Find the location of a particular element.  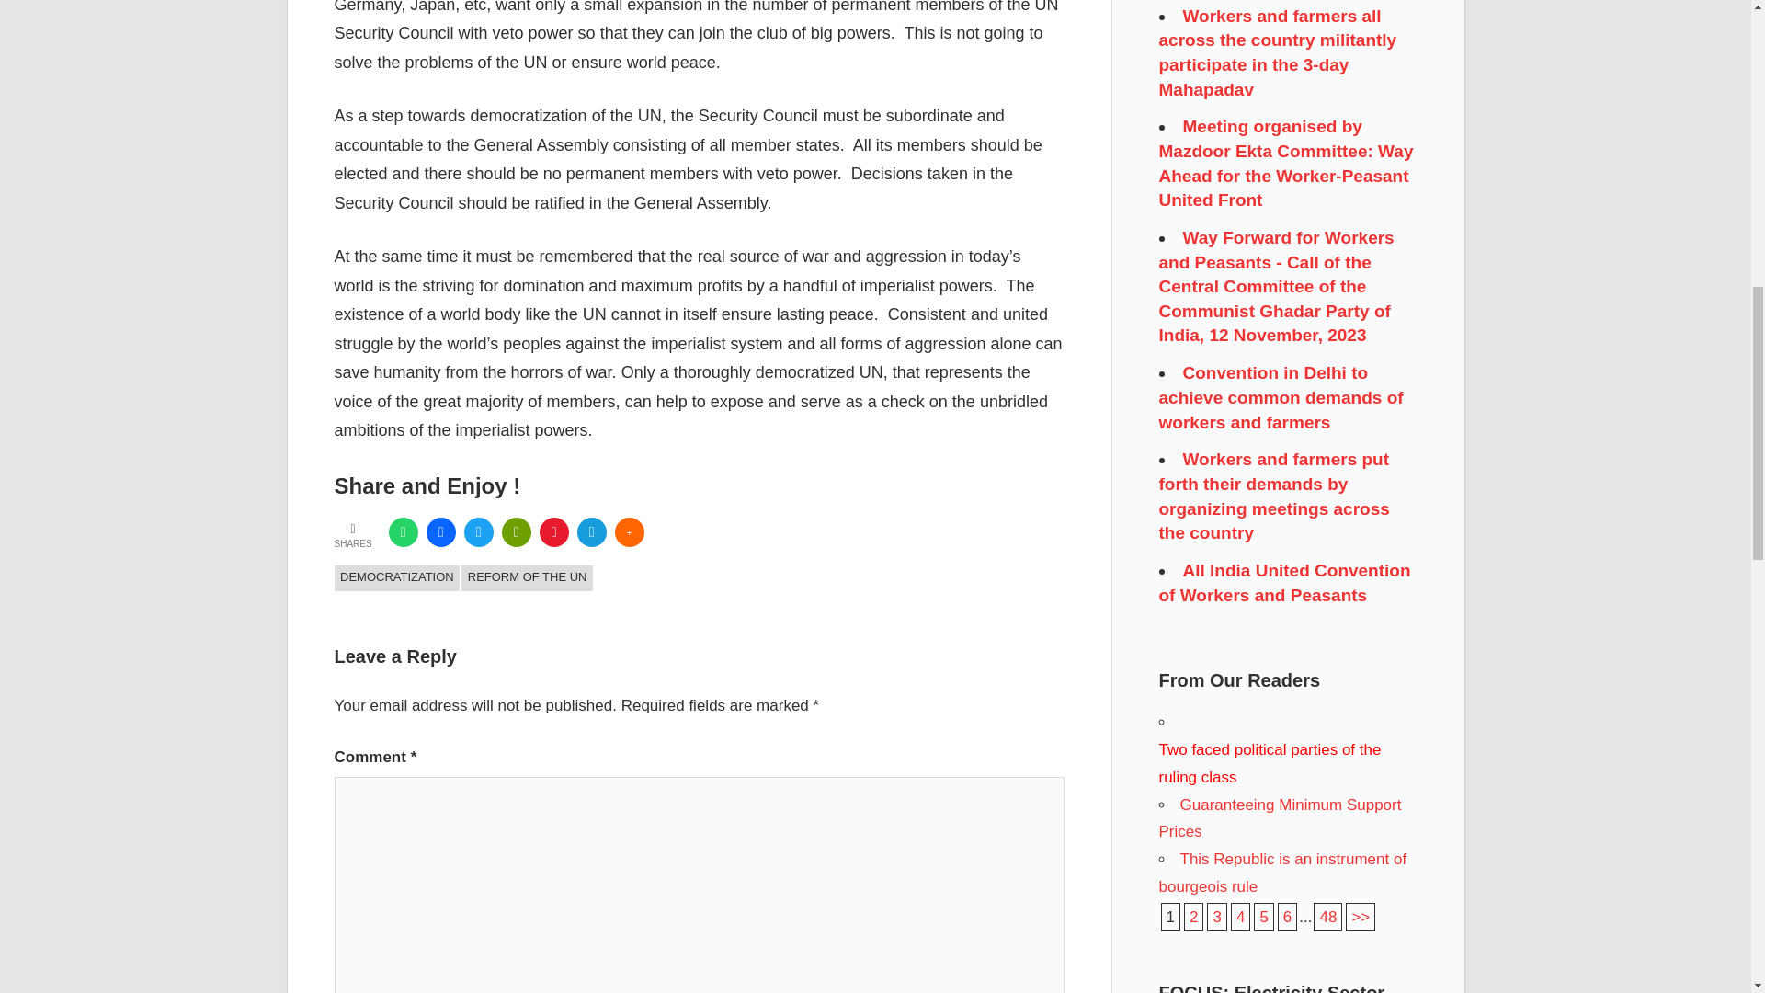

Convert to PDF is located at coordinates (553, 531).